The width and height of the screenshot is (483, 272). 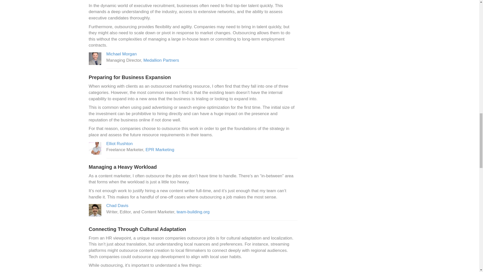 I want to click on Elliot Rushton, so click(x=119, y=143).